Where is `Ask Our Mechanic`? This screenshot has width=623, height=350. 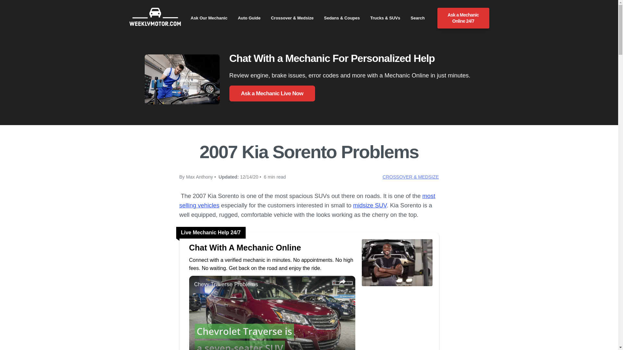 Ask Our Mechanic is located at coordinates (209, 18).